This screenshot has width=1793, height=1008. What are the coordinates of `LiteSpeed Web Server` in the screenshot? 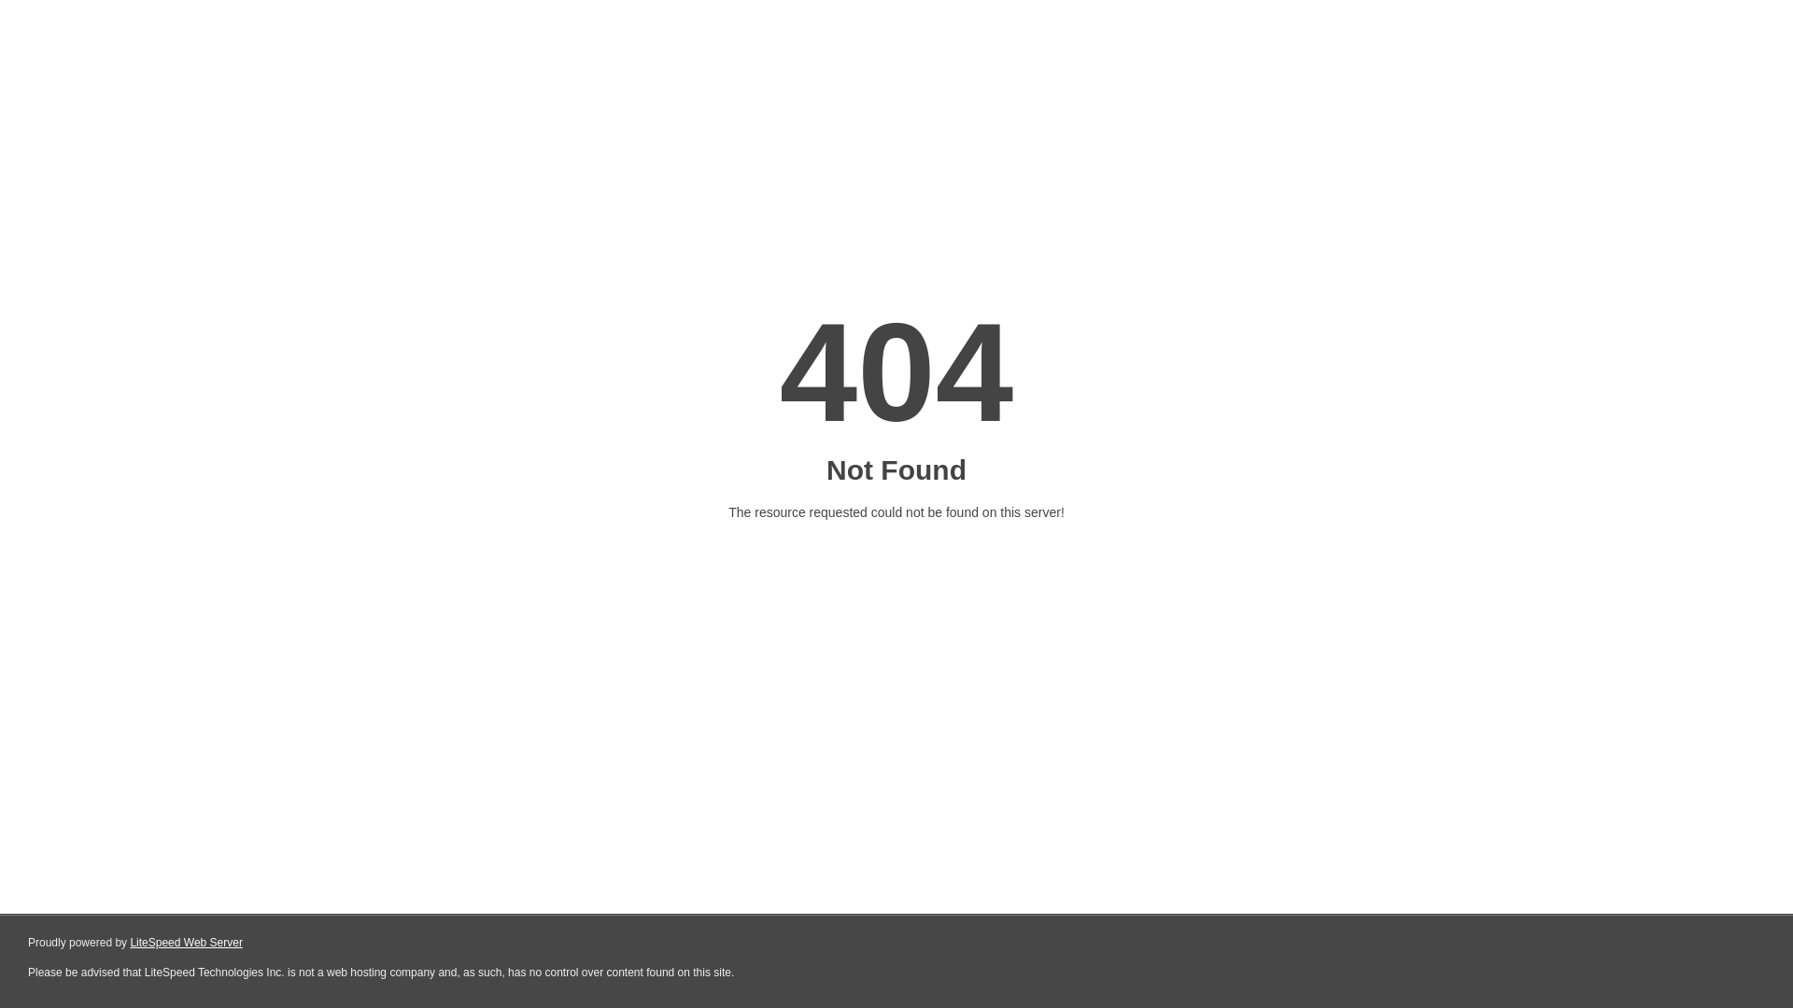 It's located at (187, 943).